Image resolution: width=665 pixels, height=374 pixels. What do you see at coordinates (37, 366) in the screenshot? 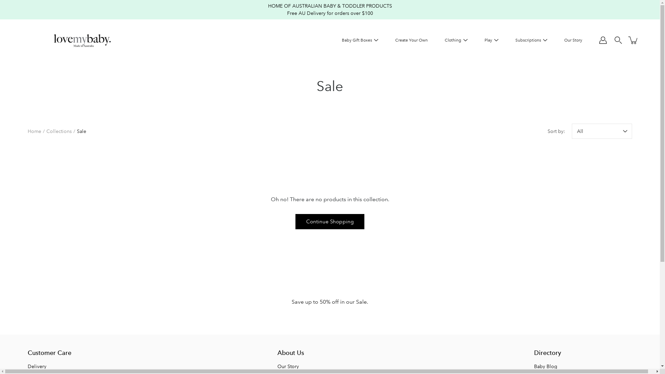
I see `Delivery` at bounding box center [37, 366].